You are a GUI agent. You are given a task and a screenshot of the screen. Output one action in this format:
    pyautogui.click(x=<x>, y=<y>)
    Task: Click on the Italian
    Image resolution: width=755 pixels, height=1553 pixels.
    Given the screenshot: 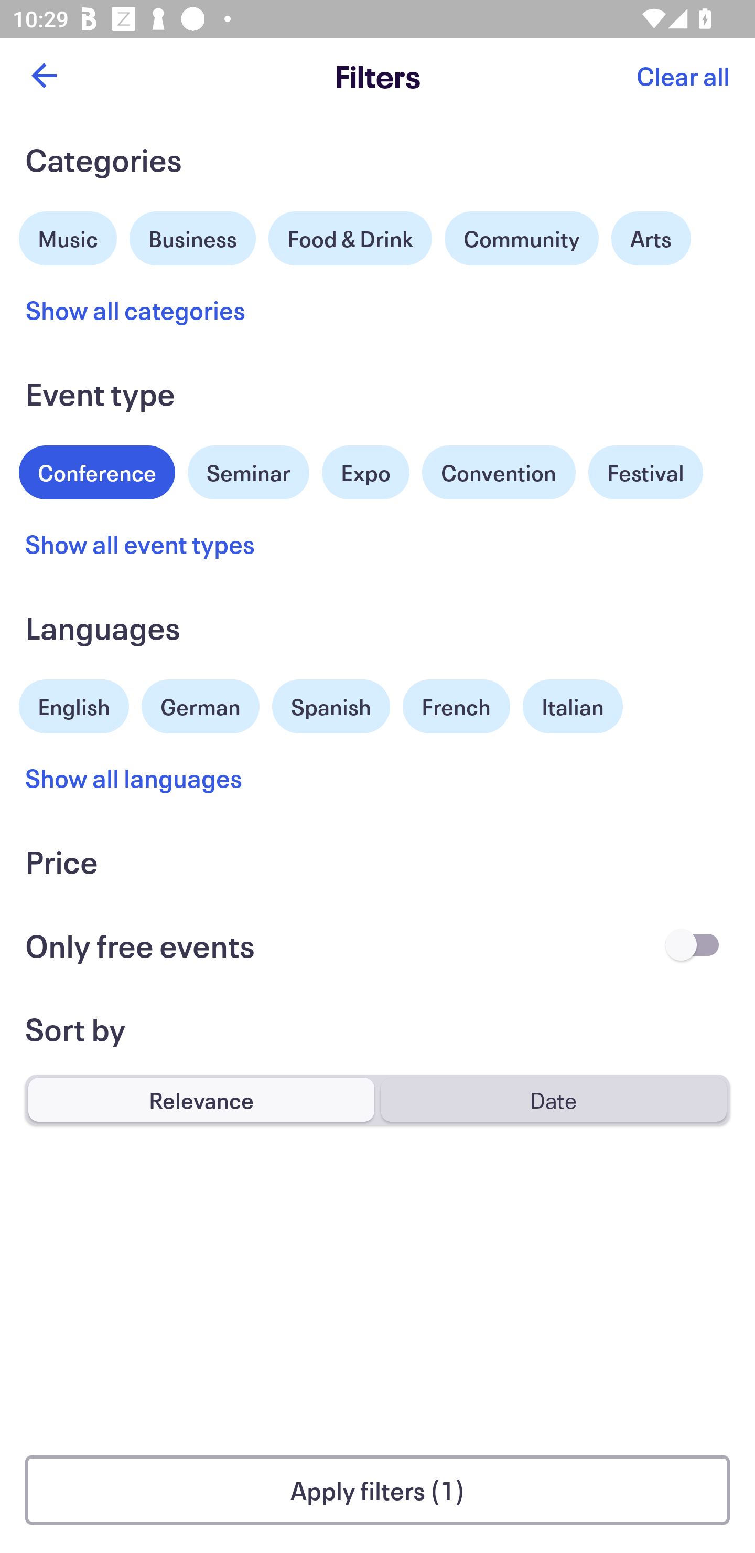 What is the action you would take?
    pyautogui.click(x=573, y=706)
    